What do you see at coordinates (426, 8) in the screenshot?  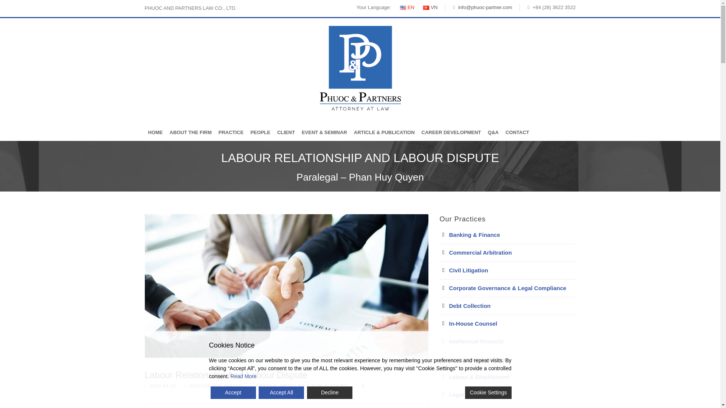 I see `VN` at bounding box center [426, 8].